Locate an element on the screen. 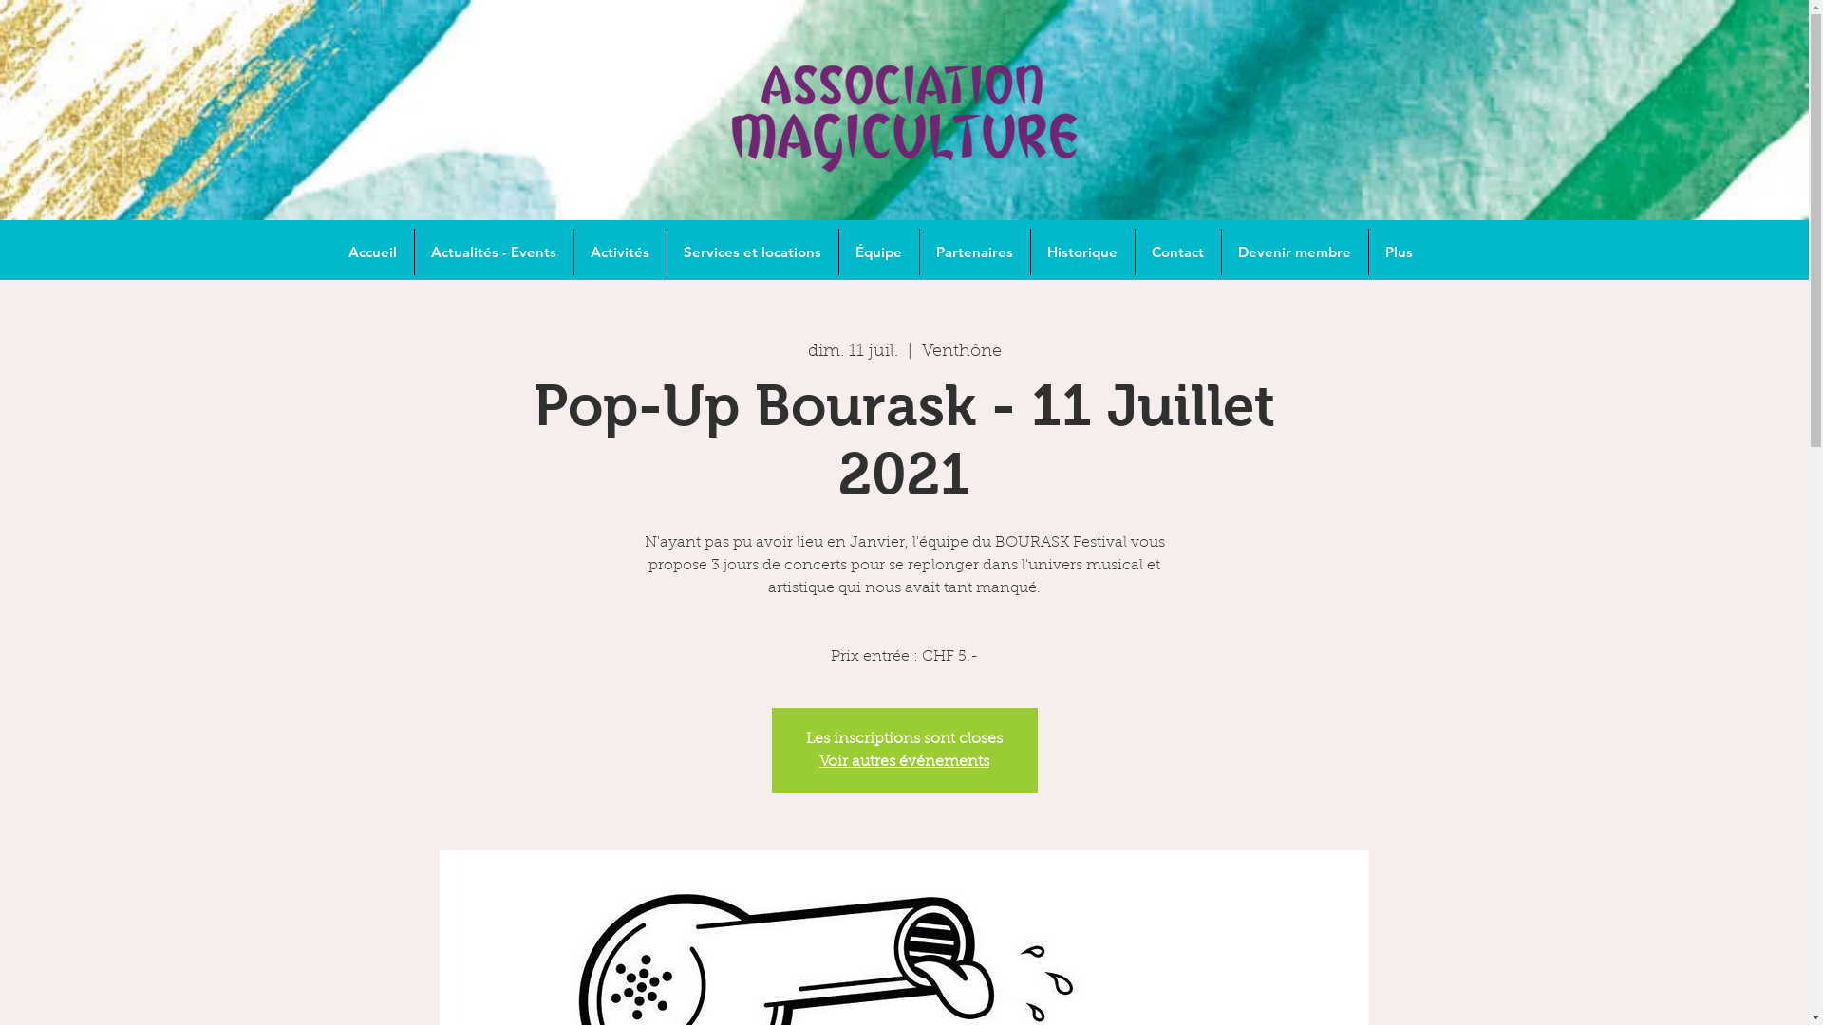  Services et locations is located at coordinates (752, 252).